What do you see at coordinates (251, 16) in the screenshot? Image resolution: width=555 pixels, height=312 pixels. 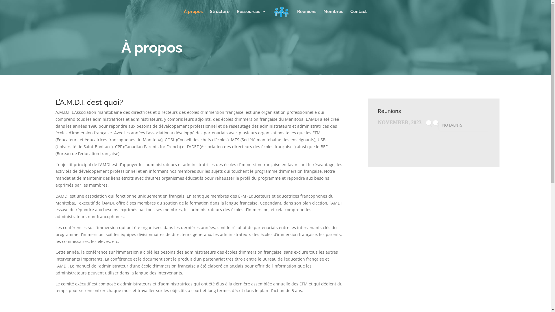 I see `Ressources` at bounding box center [251, 16].